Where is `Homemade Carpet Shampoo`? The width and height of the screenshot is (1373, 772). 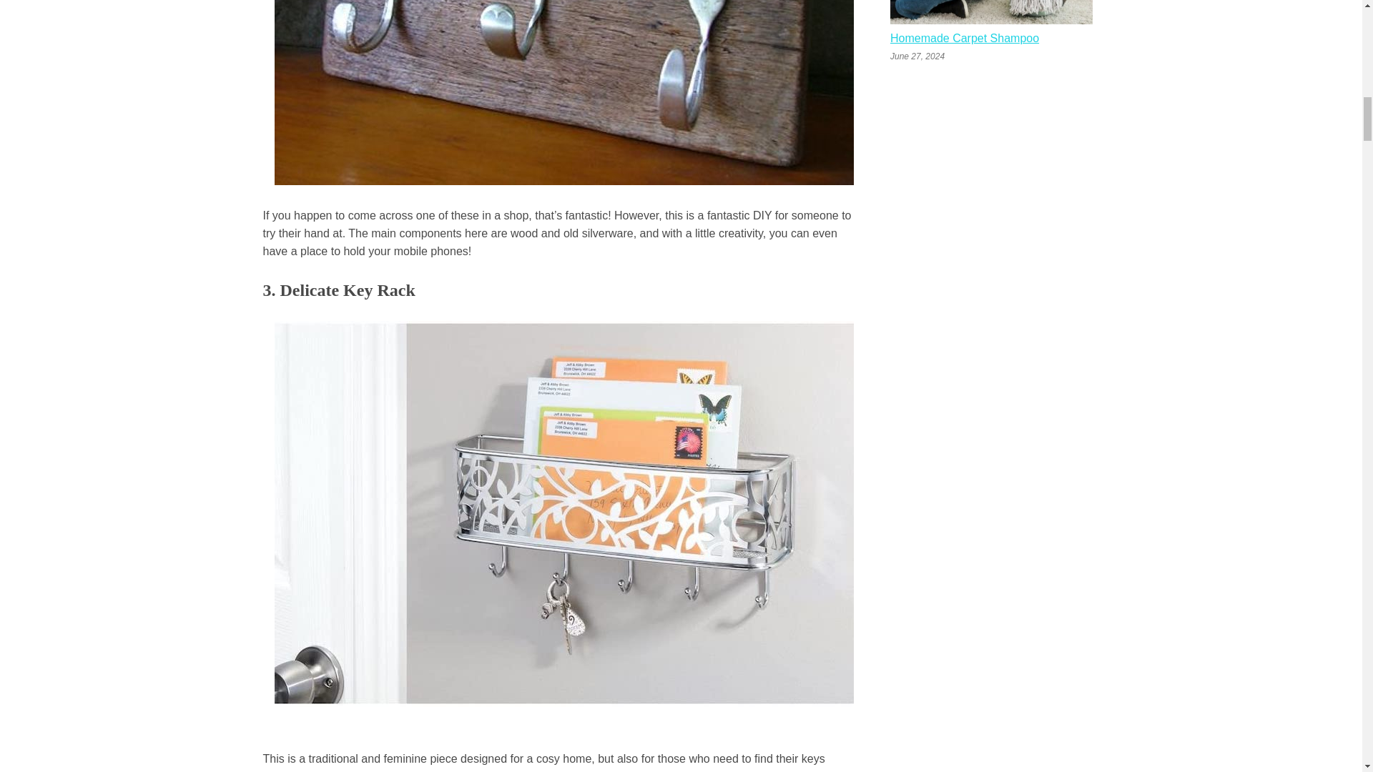 Homemade Carpet Shampoo is located at coordinates (964, 40).